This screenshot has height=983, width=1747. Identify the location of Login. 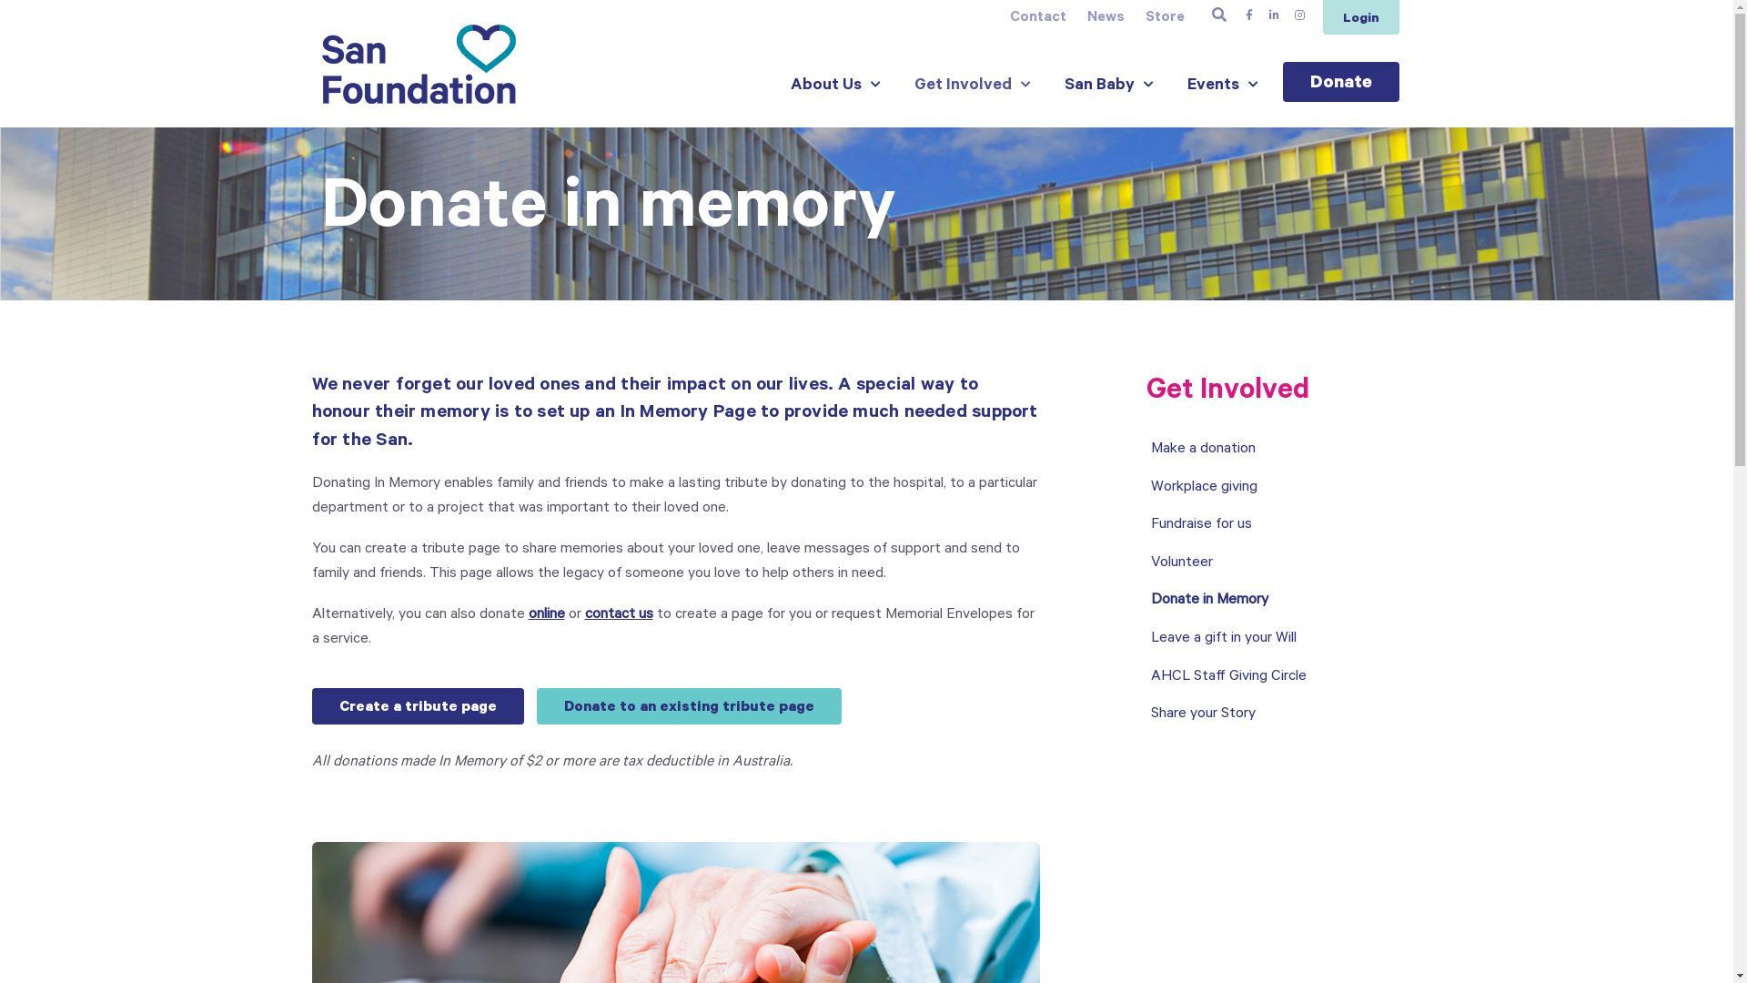
(1361, 17).